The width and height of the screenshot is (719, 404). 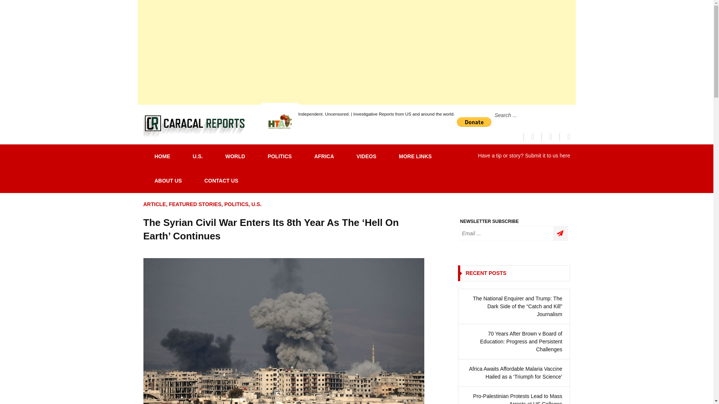 What do you see at coordinates (280, 156) in the screenshot?
I see `POLITICS` at bounding box center [280, 156].